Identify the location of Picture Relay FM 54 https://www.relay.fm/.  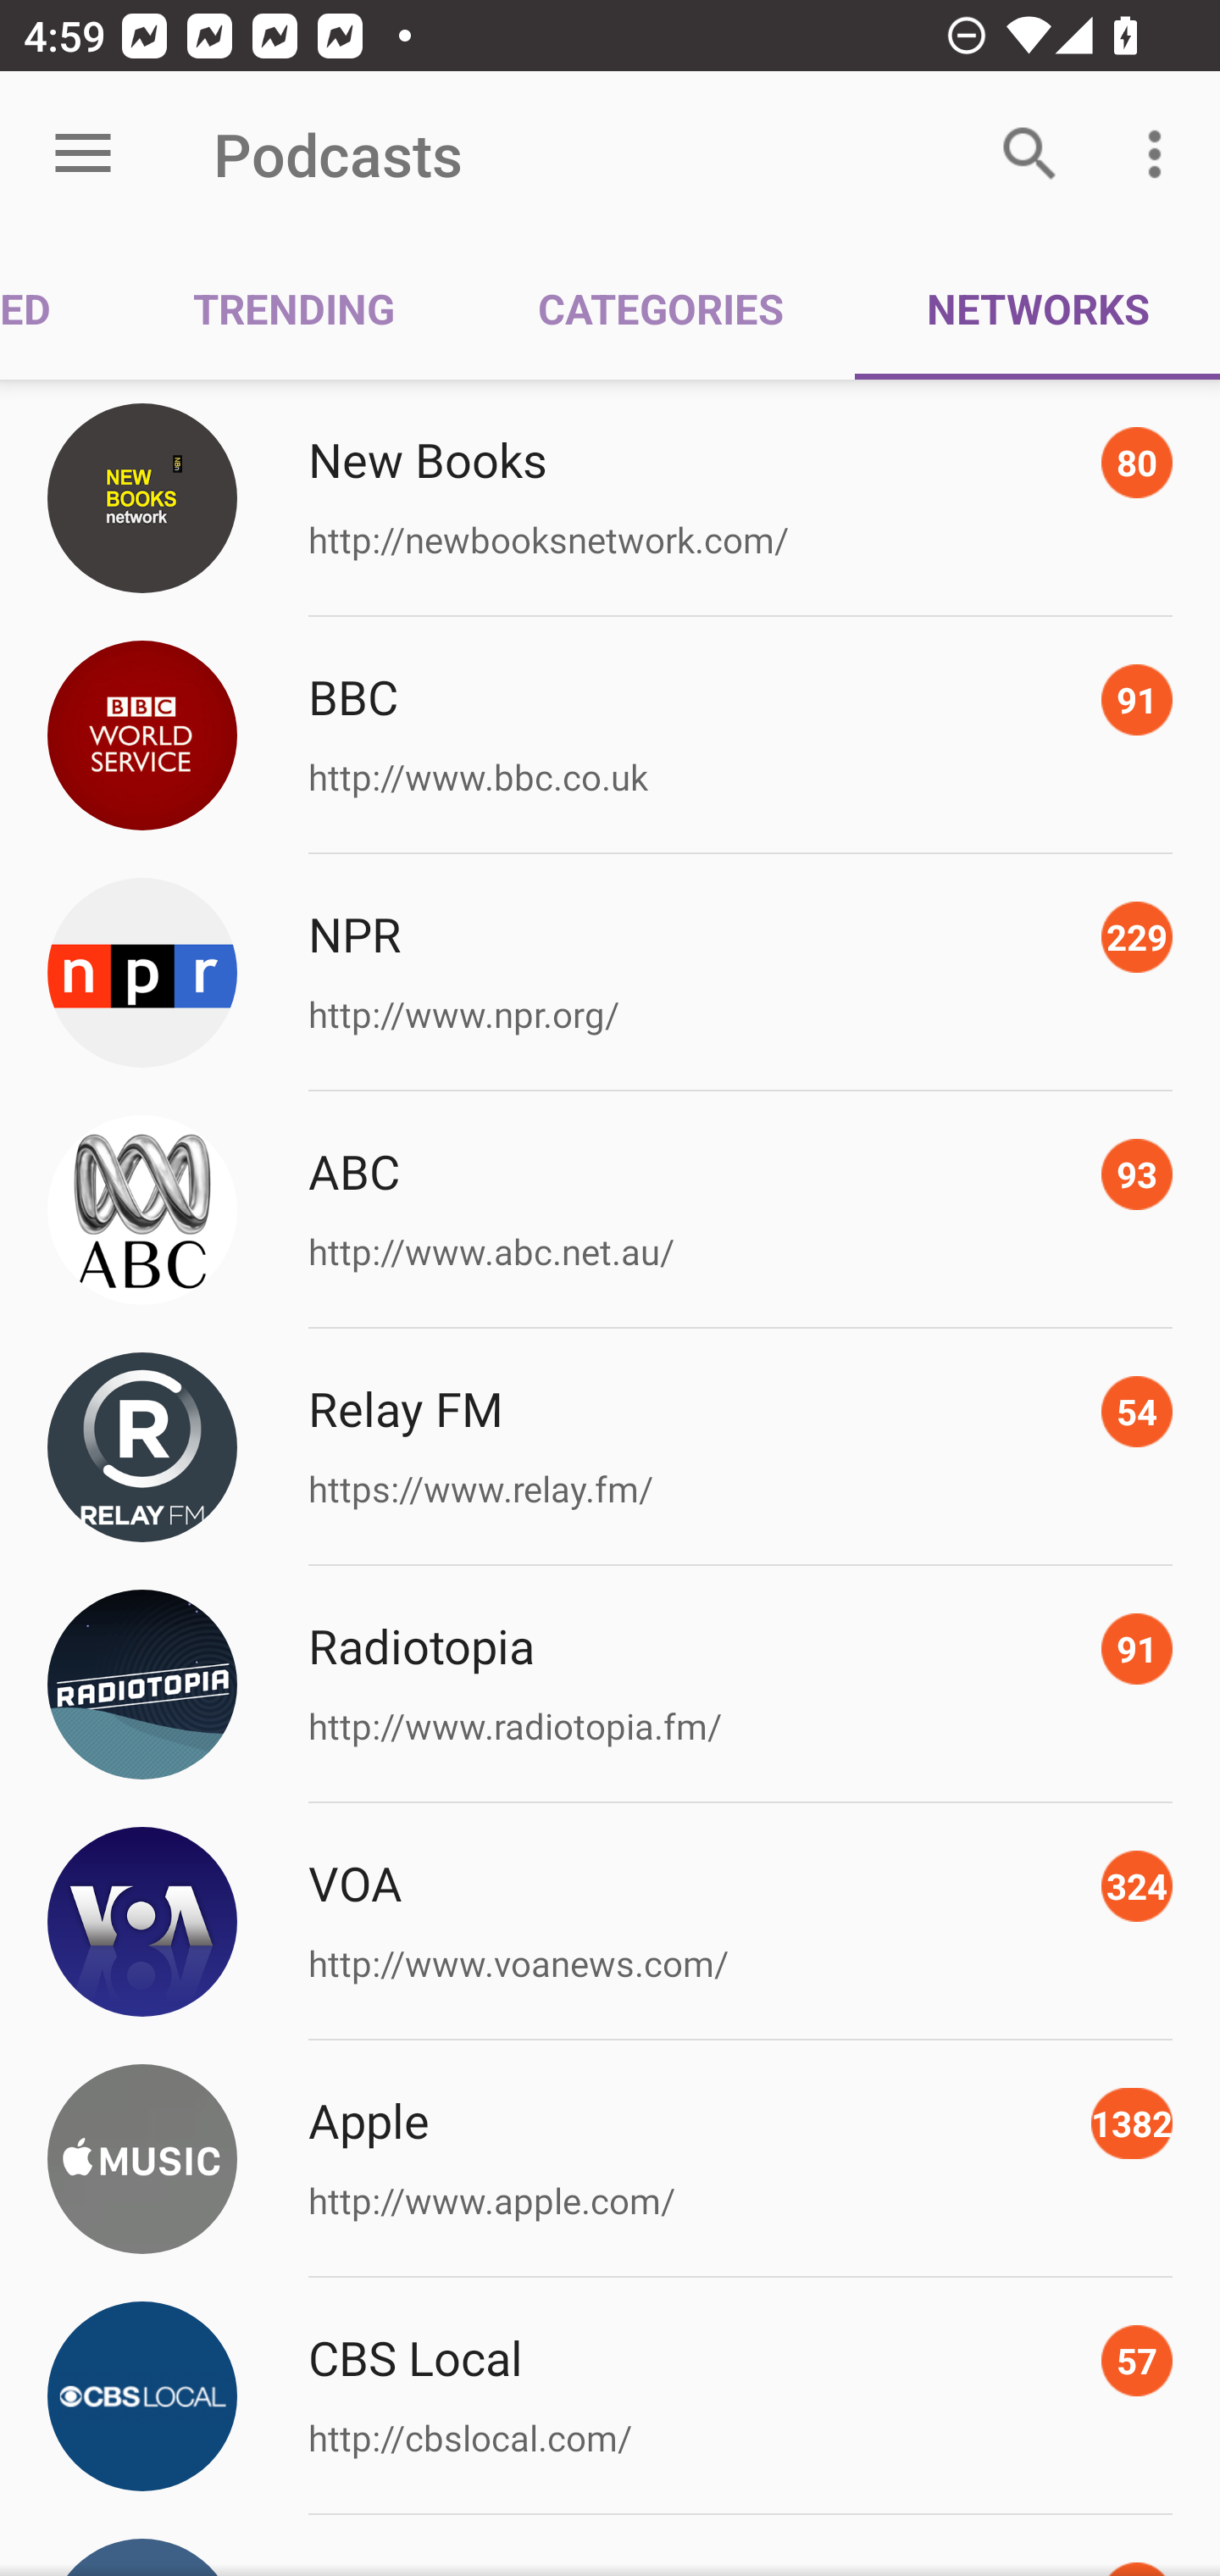
(610, 1447).